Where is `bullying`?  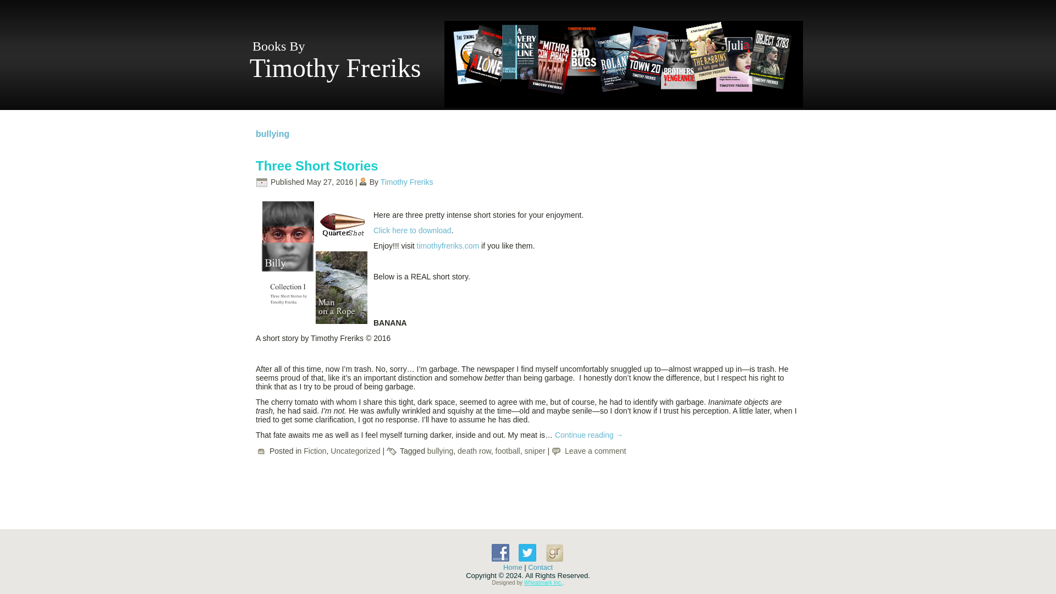
bullying is located at coordinates (440, 451).